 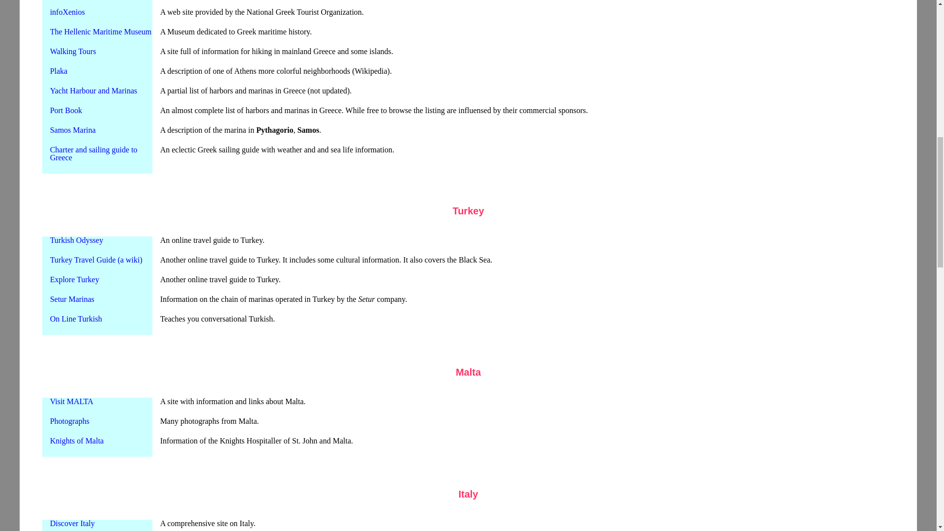 I want to click on The Hellenic Maritime Museum, so click(x=101, y=31).